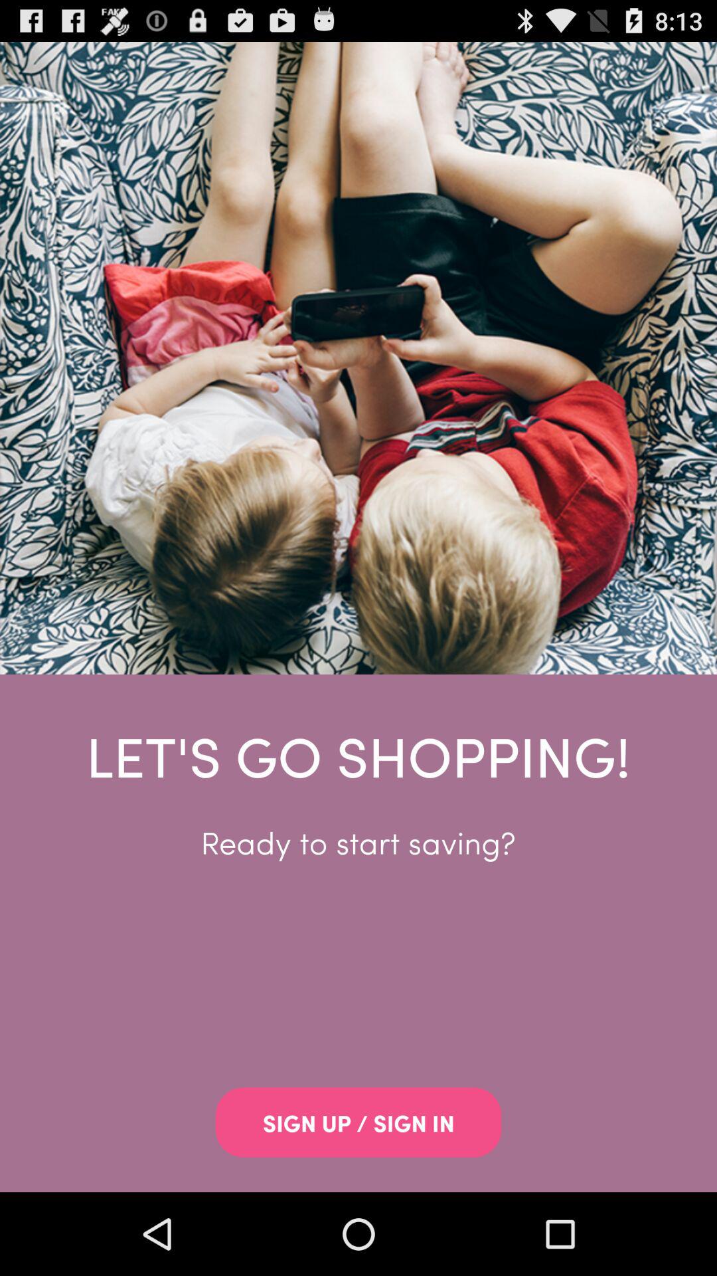 The width and height of the screenshot is (717, 1276). What do you see at coordinates (358, 1122) in the screenshot?
I see `choose app below the ready to start` at bounding box center [358, 1122].